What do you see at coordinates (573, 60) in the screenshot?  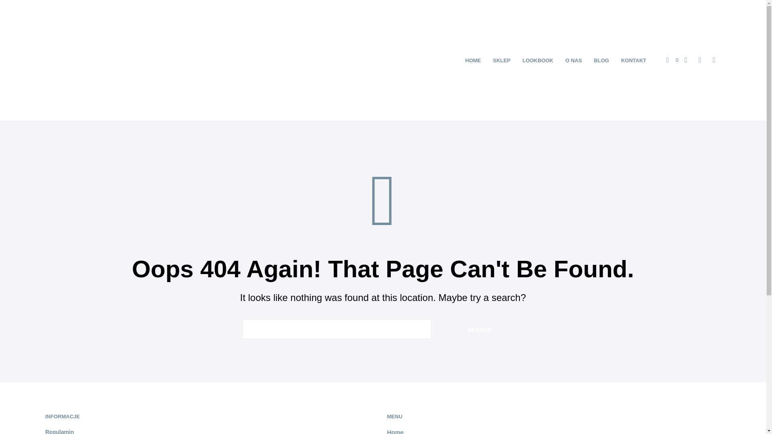 I see `O NAS` at bounding box center [573, 60].